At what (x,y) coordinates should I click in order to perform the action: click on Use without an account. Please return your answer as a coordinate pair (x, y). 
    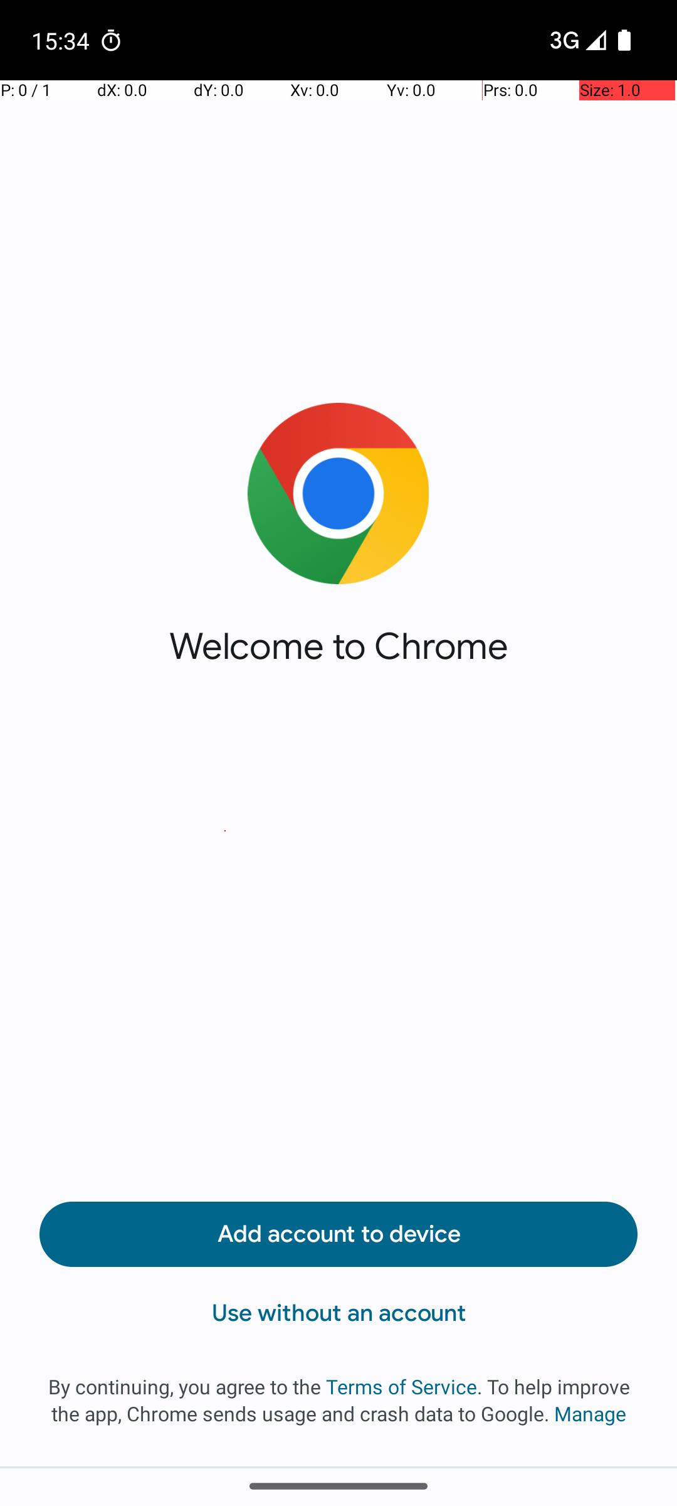
    Looking at the image, I should click on (338, 1313).